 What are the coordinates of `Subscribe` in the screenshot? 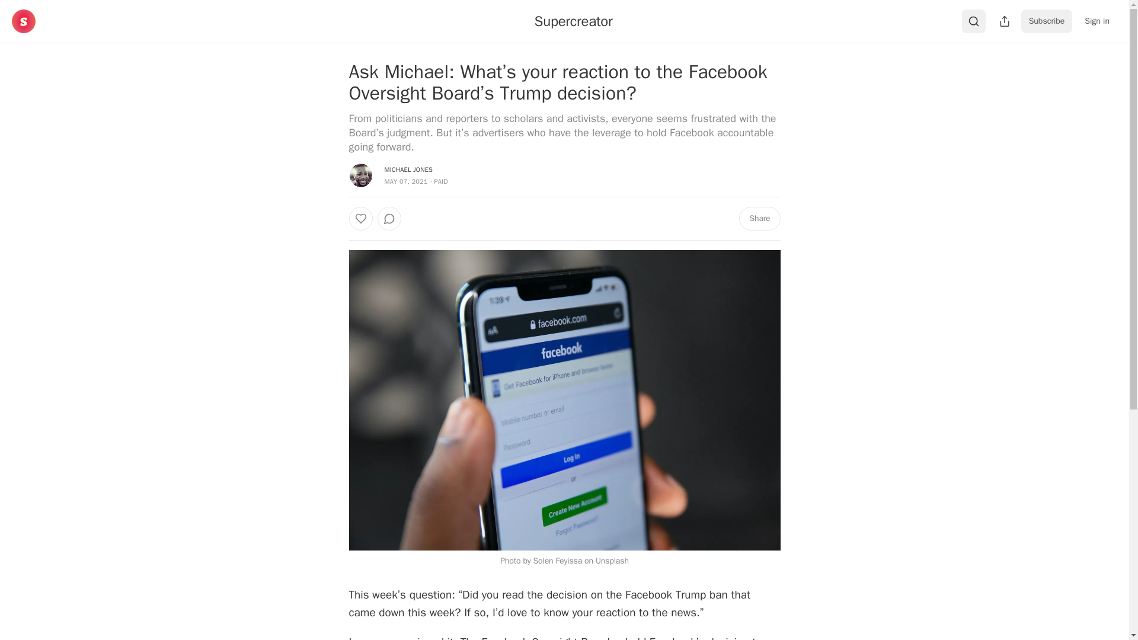 It's located at (1047, 21).